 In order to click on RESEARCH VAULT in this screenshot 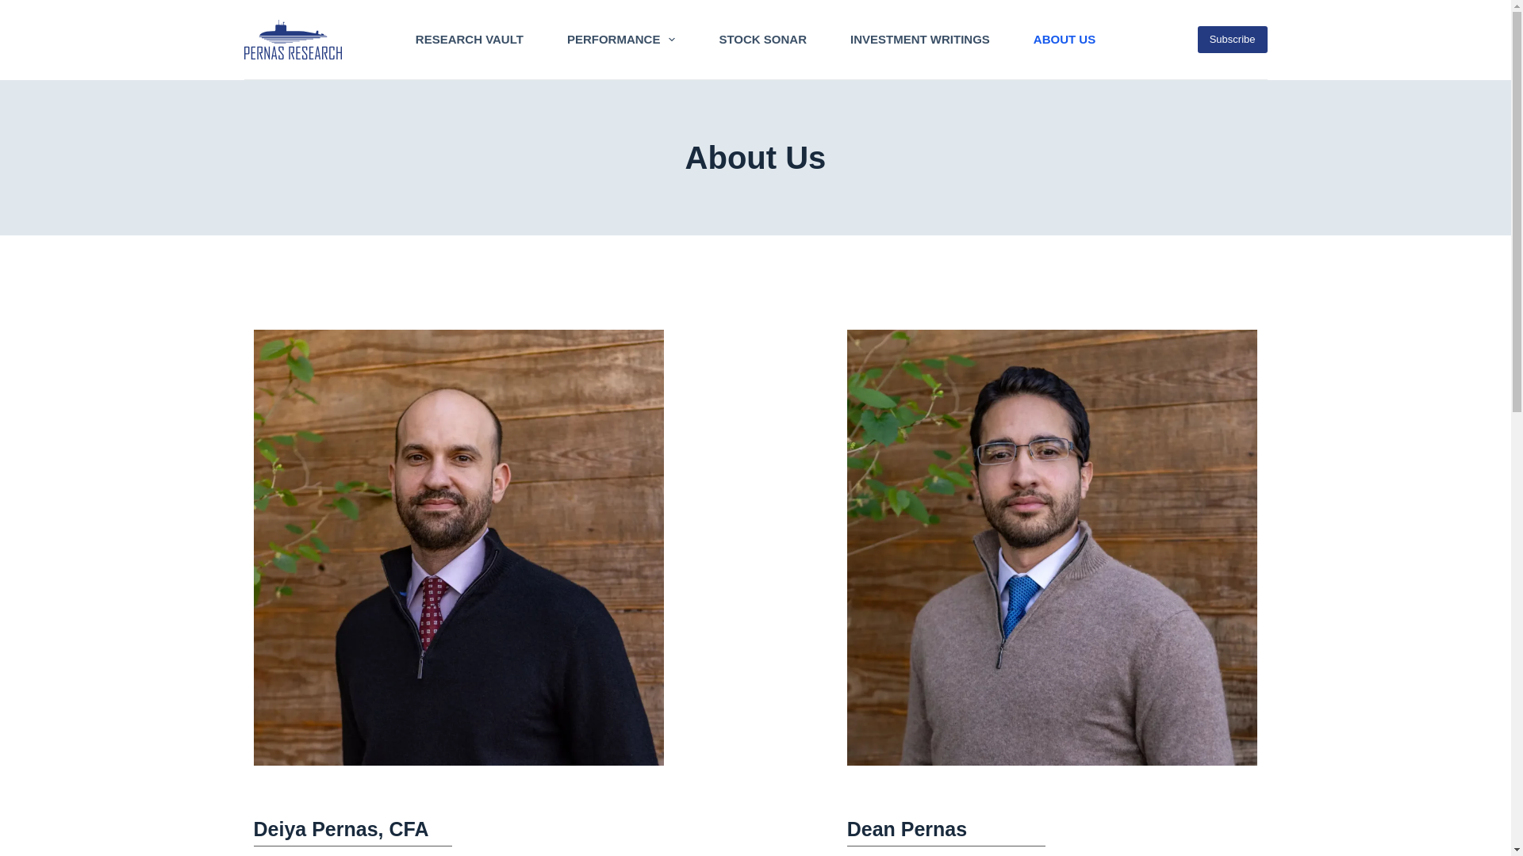, I will do `click(469, 40)`.